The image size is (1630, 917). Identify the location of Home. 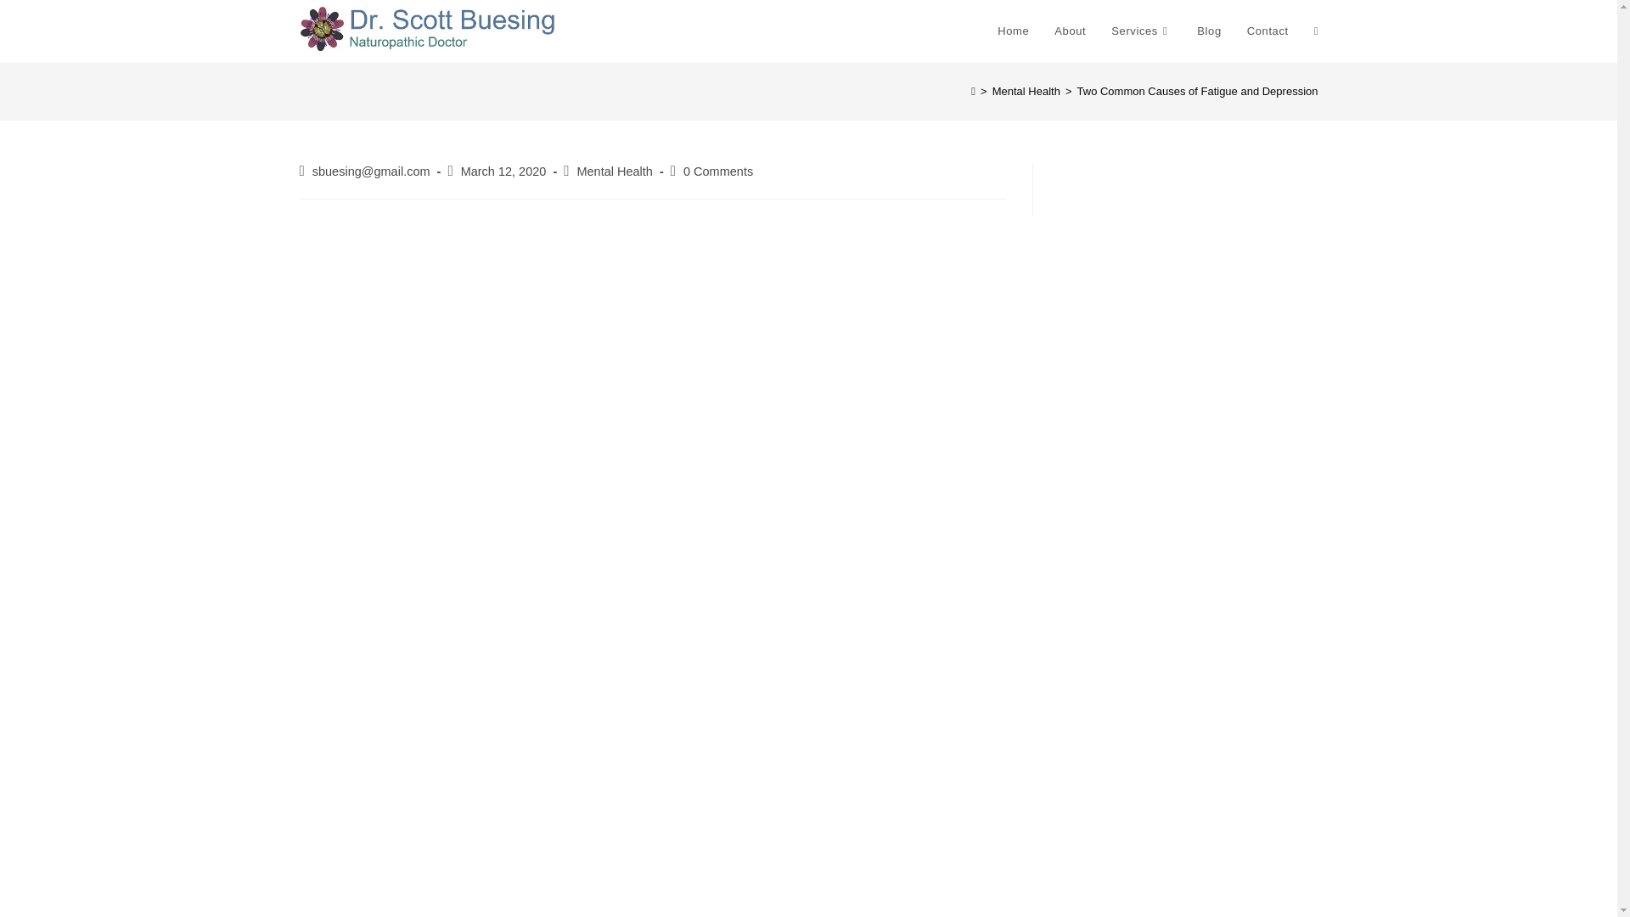
(1012, 31).